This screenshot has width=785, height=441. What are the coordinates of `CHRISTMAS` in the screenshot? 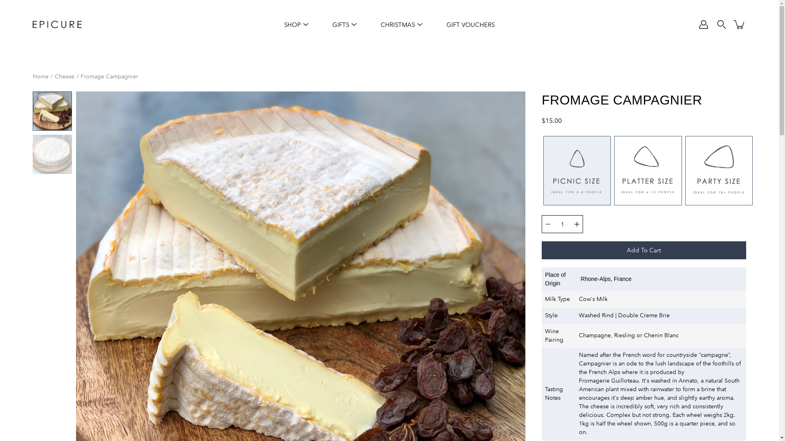 It's located at (398, 24).